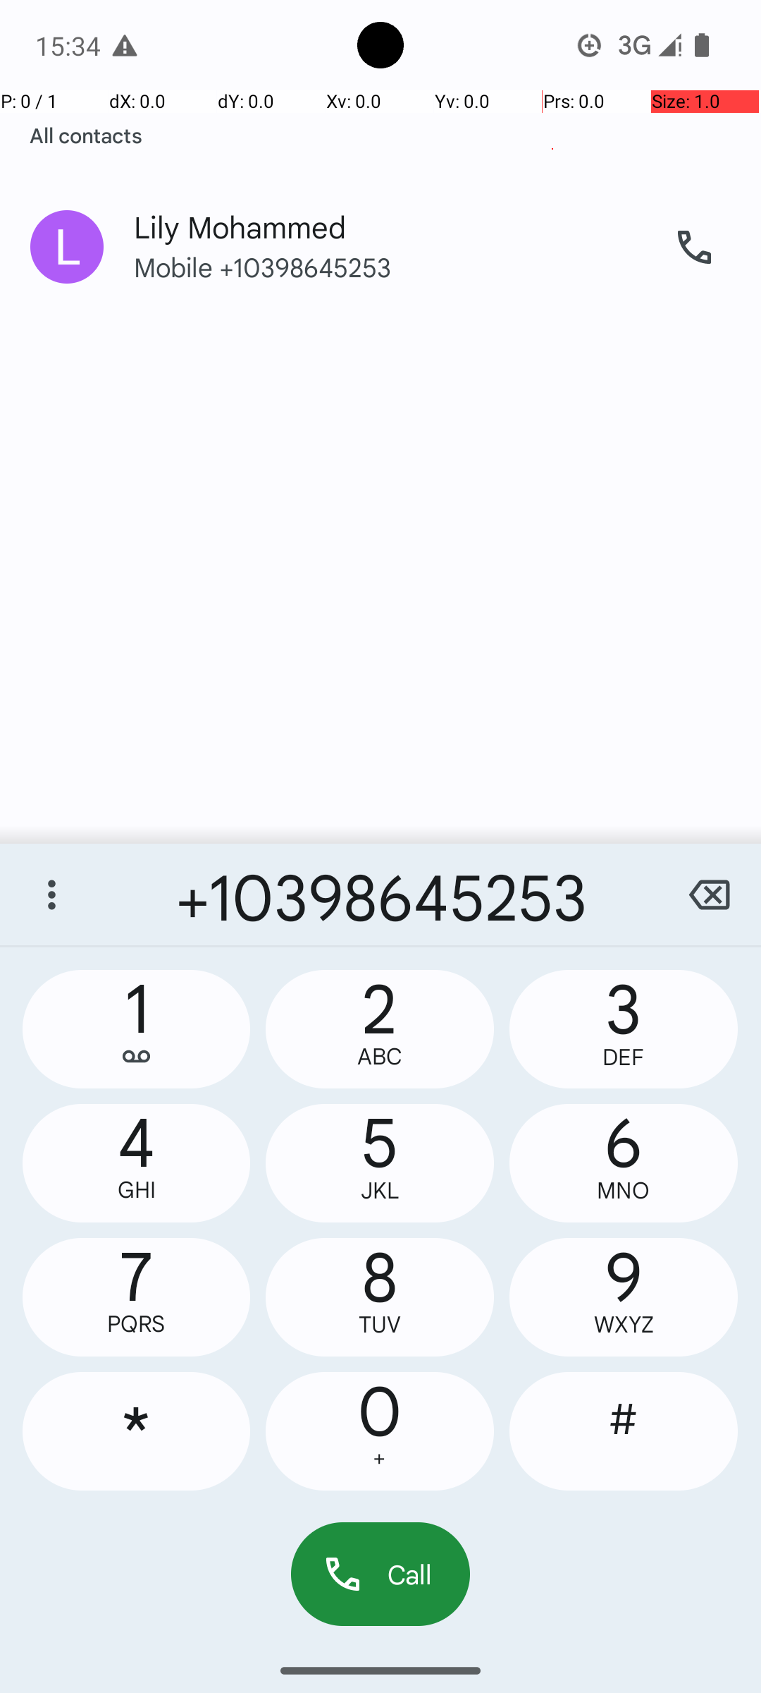 Image resolution: width=761 pixels, height=1693 pixels. I want to click on GHI, so click(137, 1189).